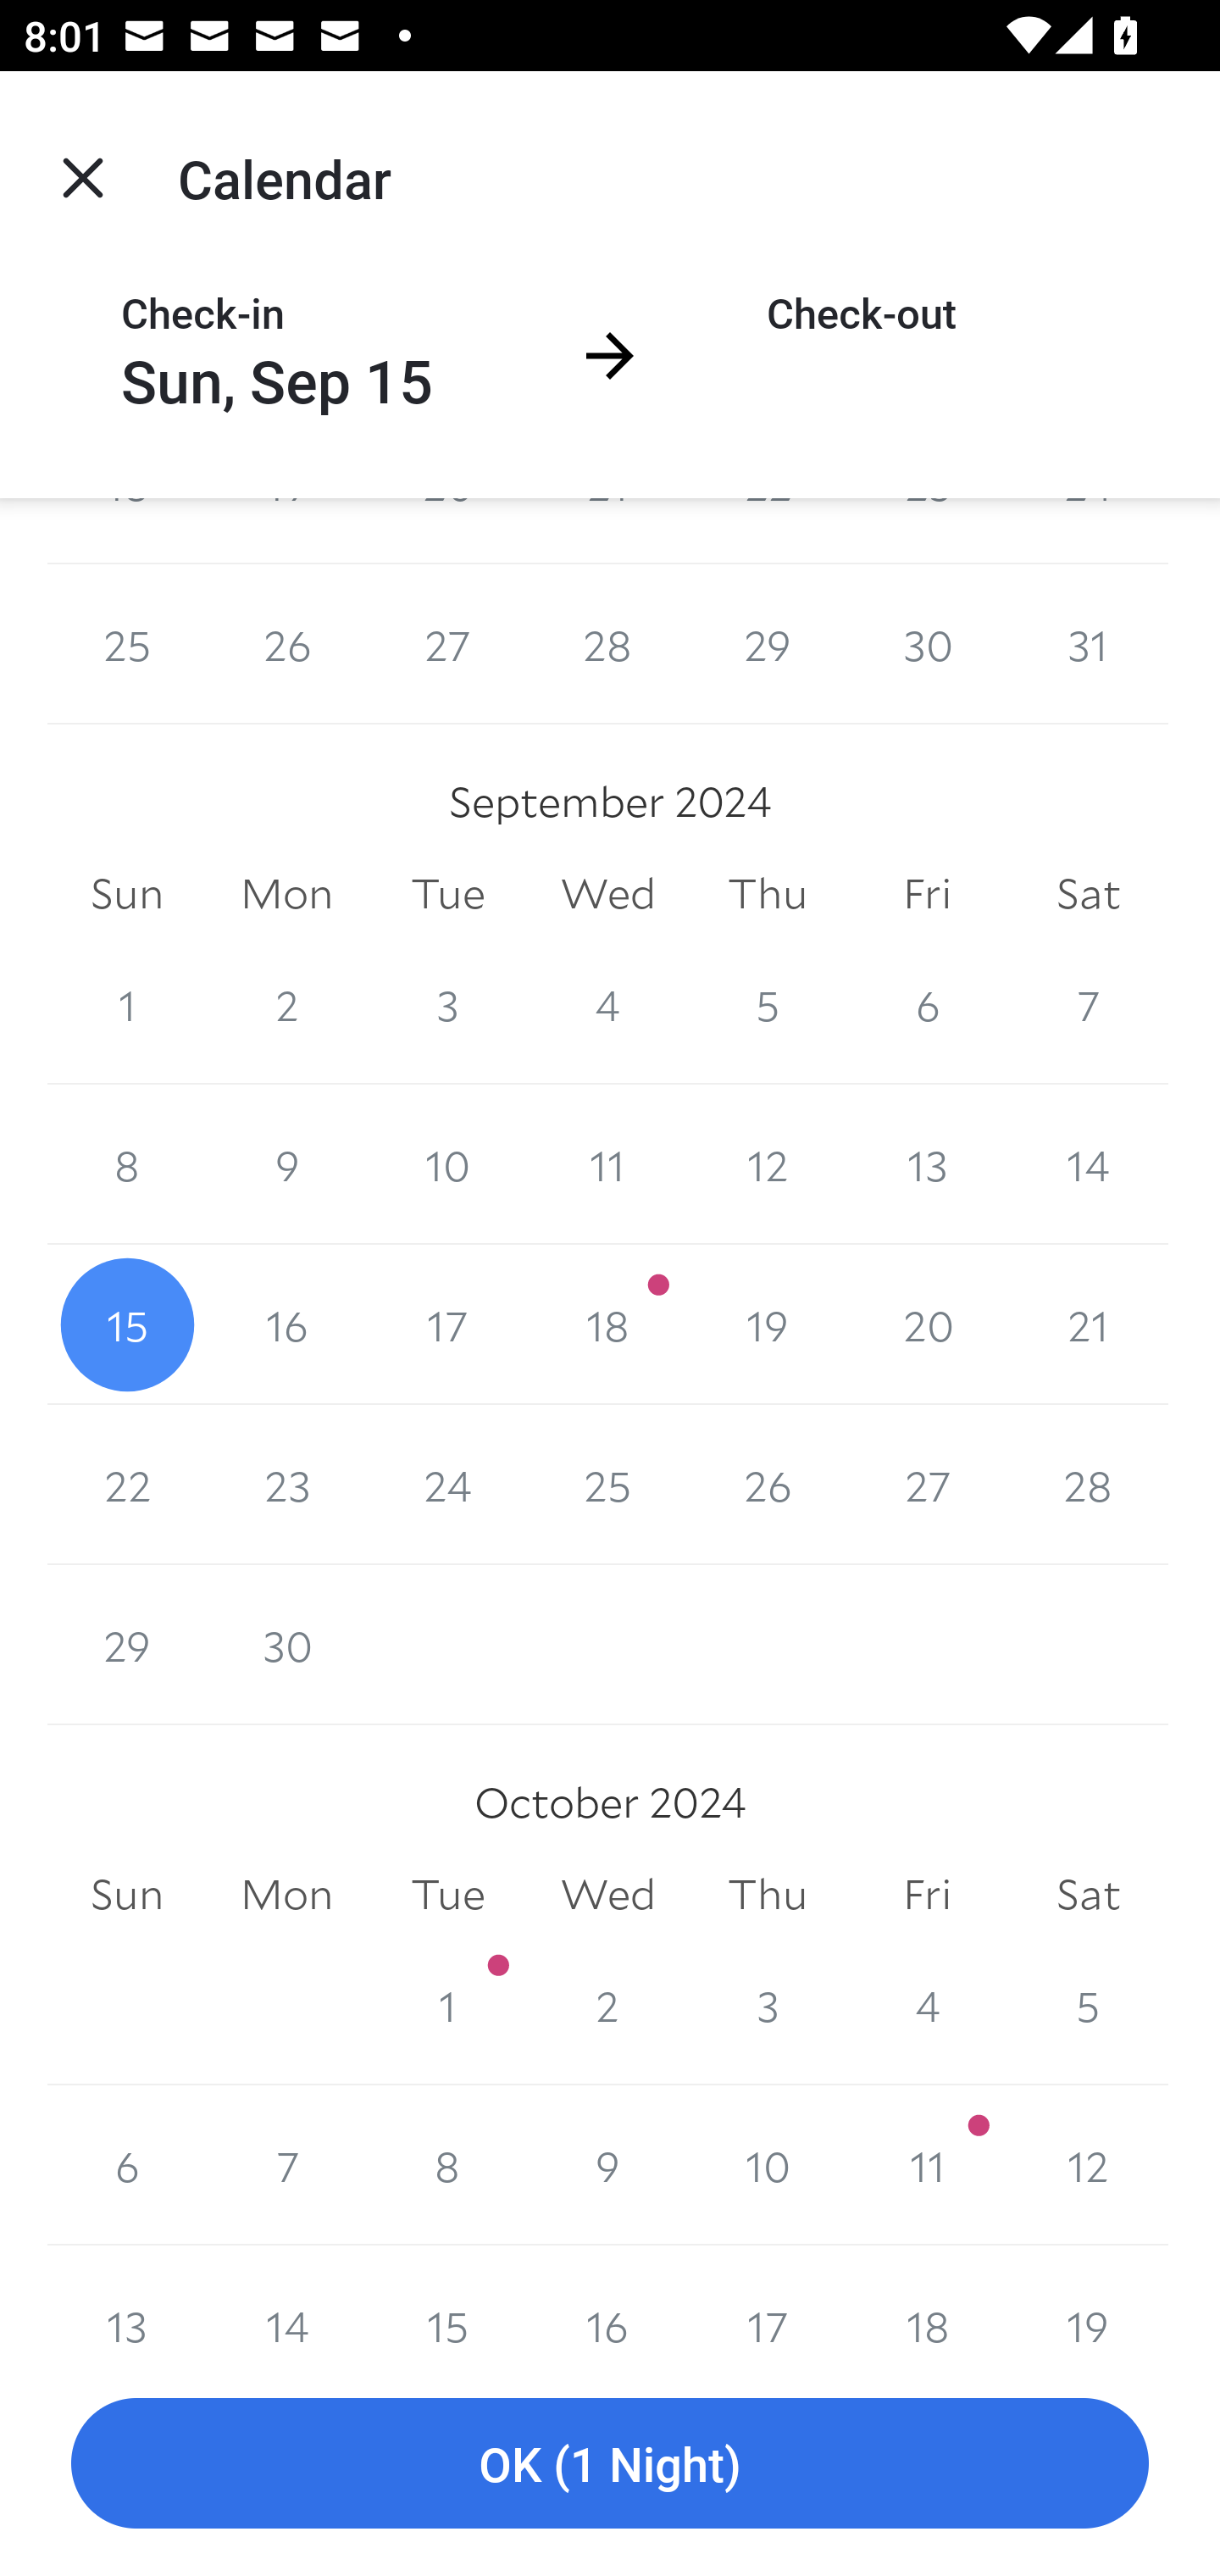 The height and width of the screenshot is (2576, 1220). I want to click on 25 25 August 2024, so click(127, 644).